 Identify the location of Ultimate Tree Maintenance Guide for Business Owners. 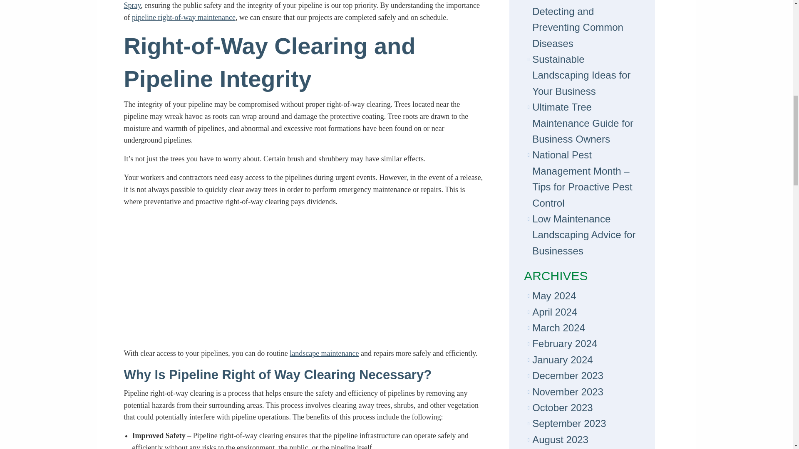
(583, 123).